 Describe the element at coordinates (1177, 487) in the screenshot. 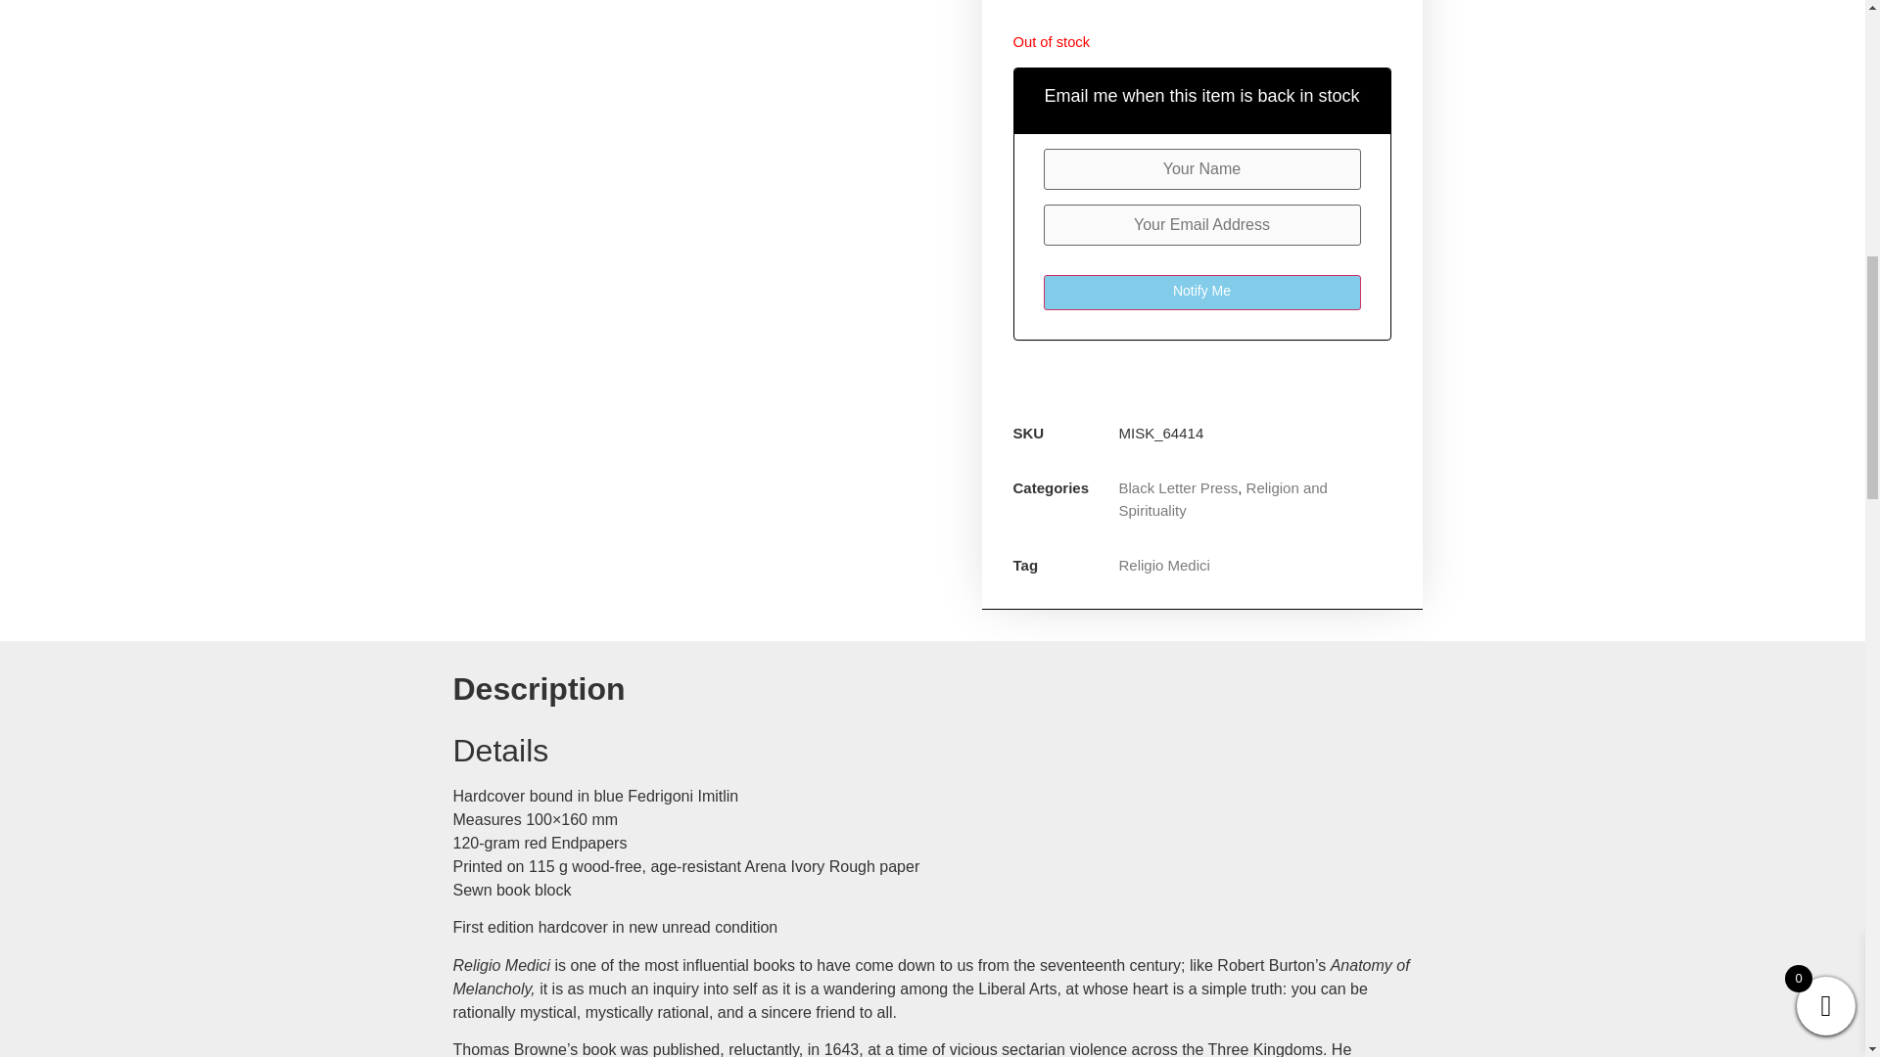

I see `Black Letter Press` at that location.